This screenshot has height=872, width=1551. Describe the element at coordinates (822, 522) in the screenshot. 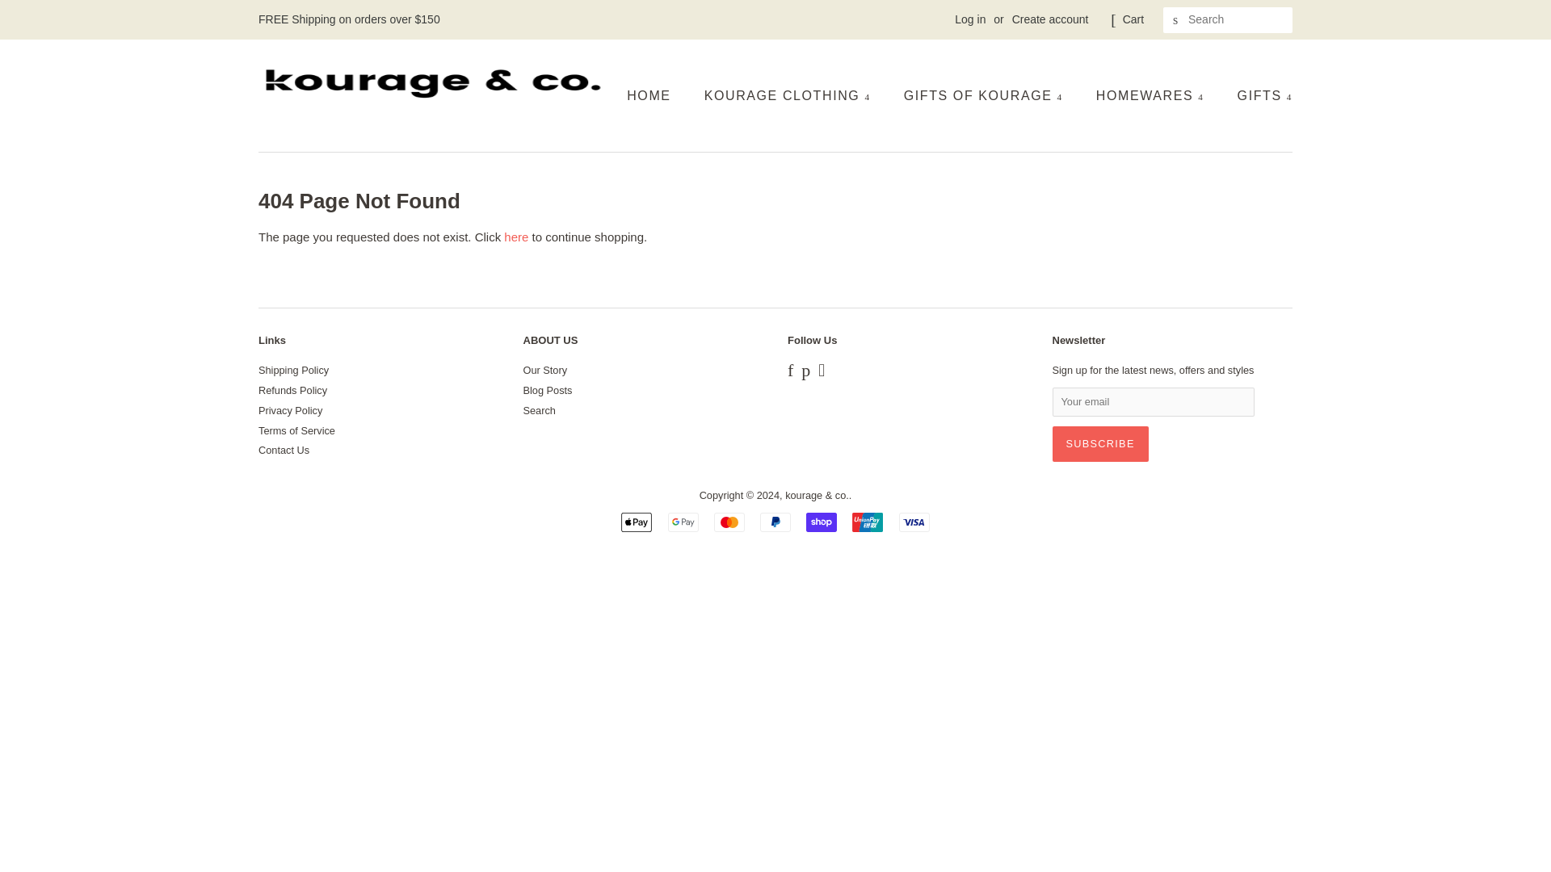

I see `Shop Pay` at that location.